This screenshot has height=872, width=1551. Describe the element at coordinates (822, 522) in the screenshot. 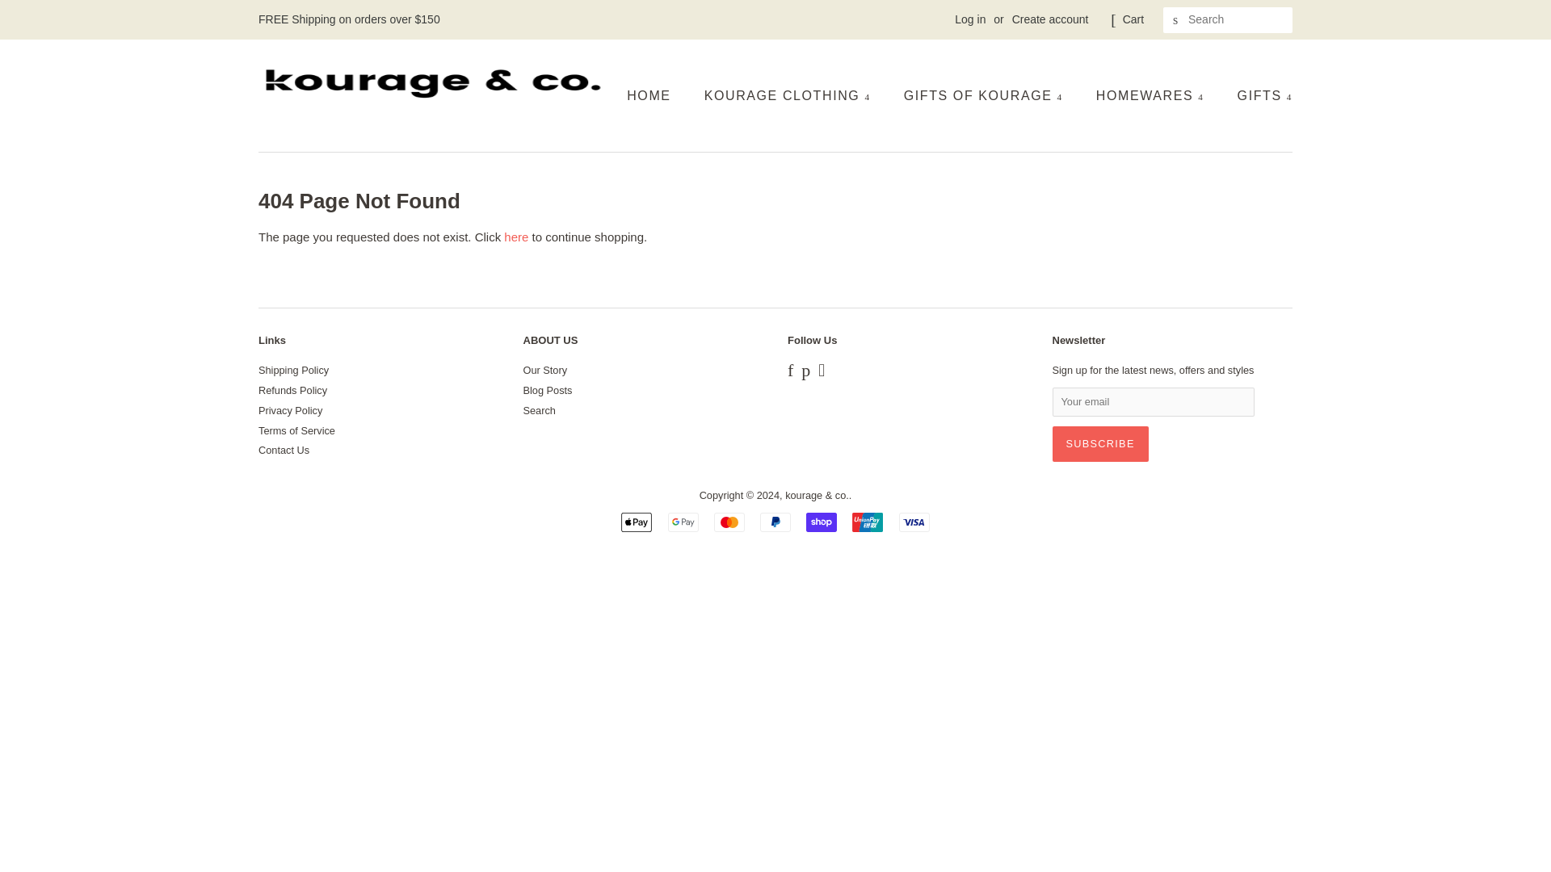

I see `Shop Pay` at that location.